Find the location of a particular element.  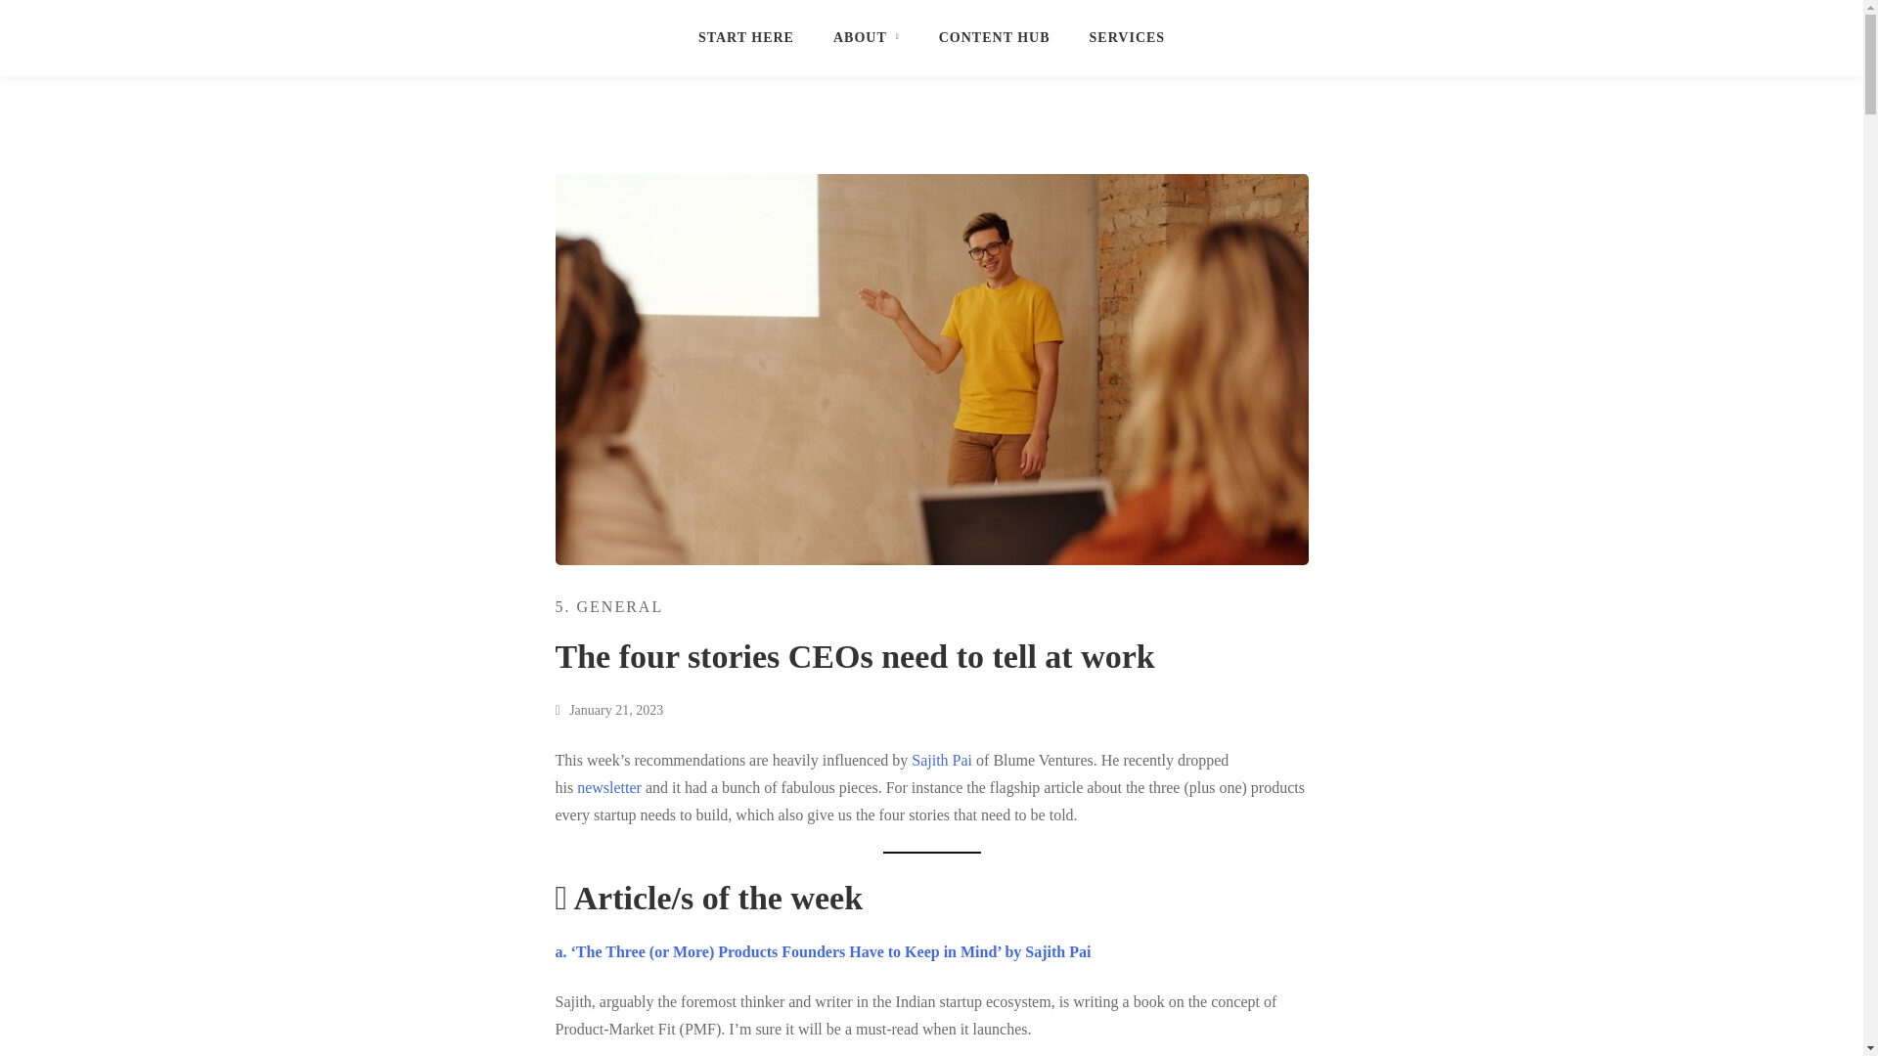

Sajith Pai is located at coordinates (941, 760).